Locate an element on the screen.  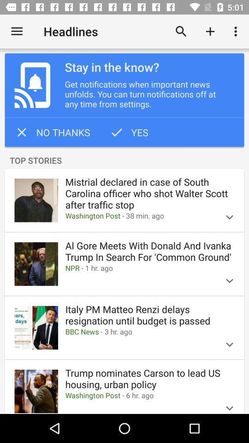
open the item above stay in the item is located at coordinates (210, 31).